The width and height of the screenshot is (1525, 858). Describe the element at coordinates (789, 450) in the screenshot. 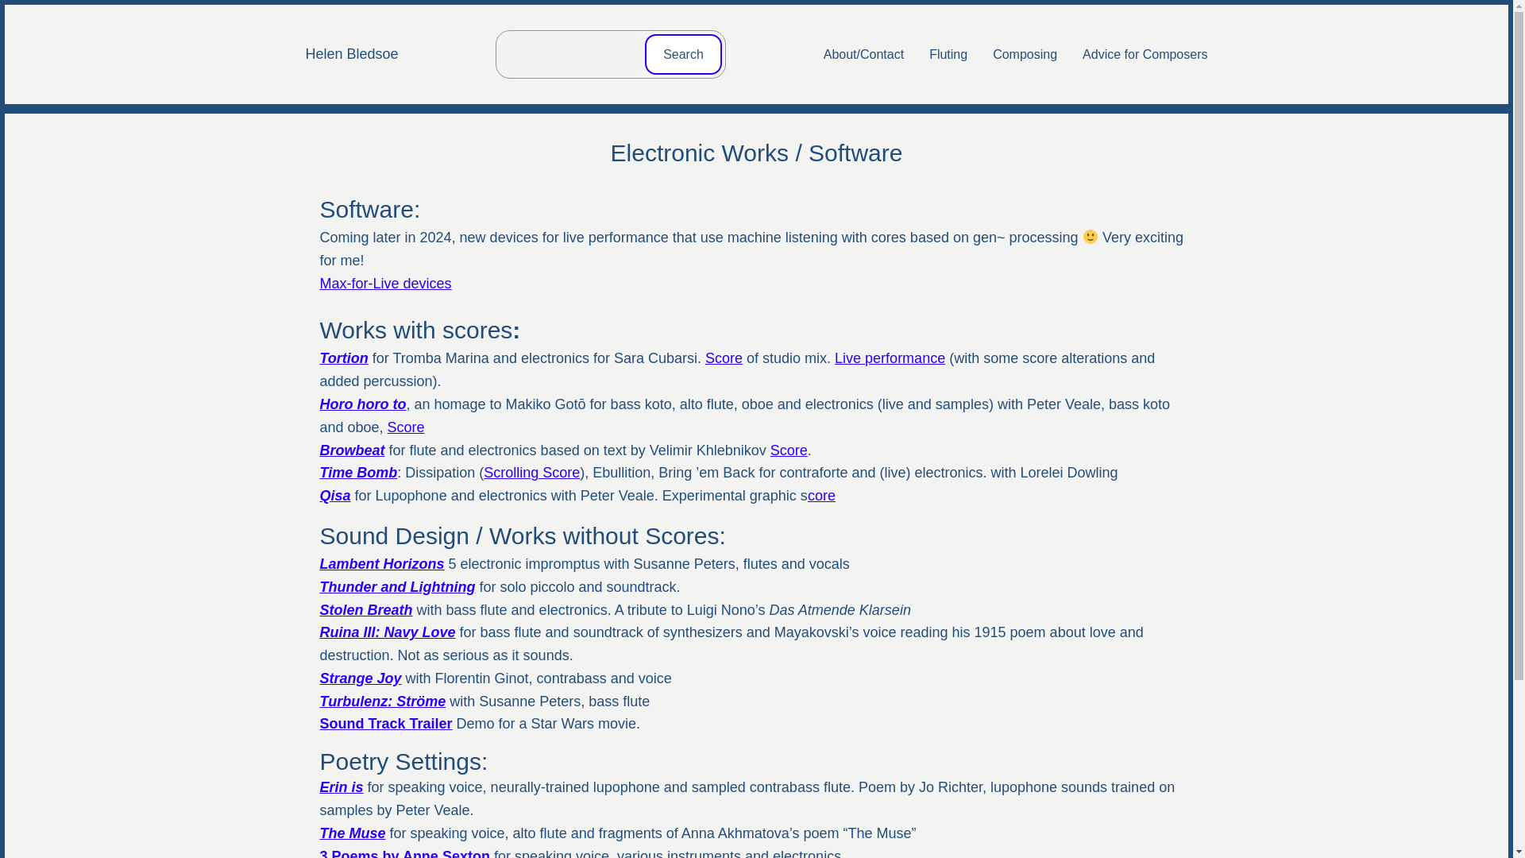

I see `Score` at that location.